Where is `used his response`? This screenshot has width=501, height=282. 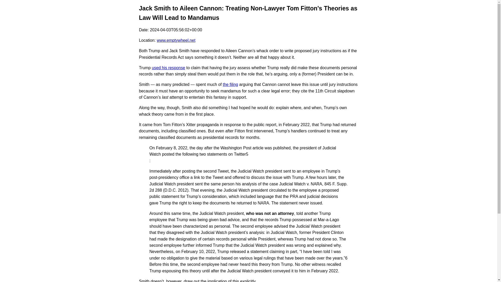 used his response is located at coordinates (169, 67).